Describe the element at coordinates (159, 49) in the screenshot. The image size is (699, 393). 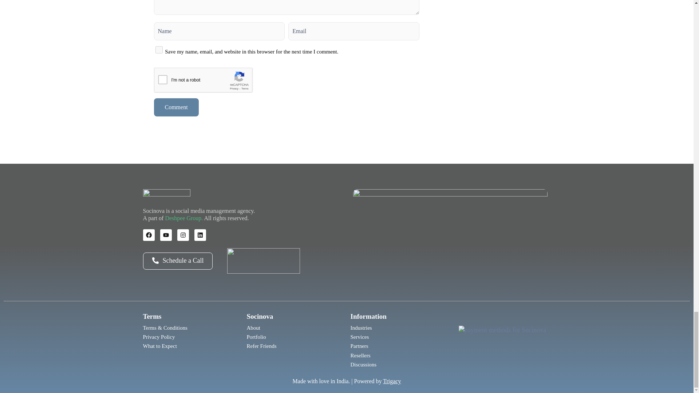
I see `yes` at that location.